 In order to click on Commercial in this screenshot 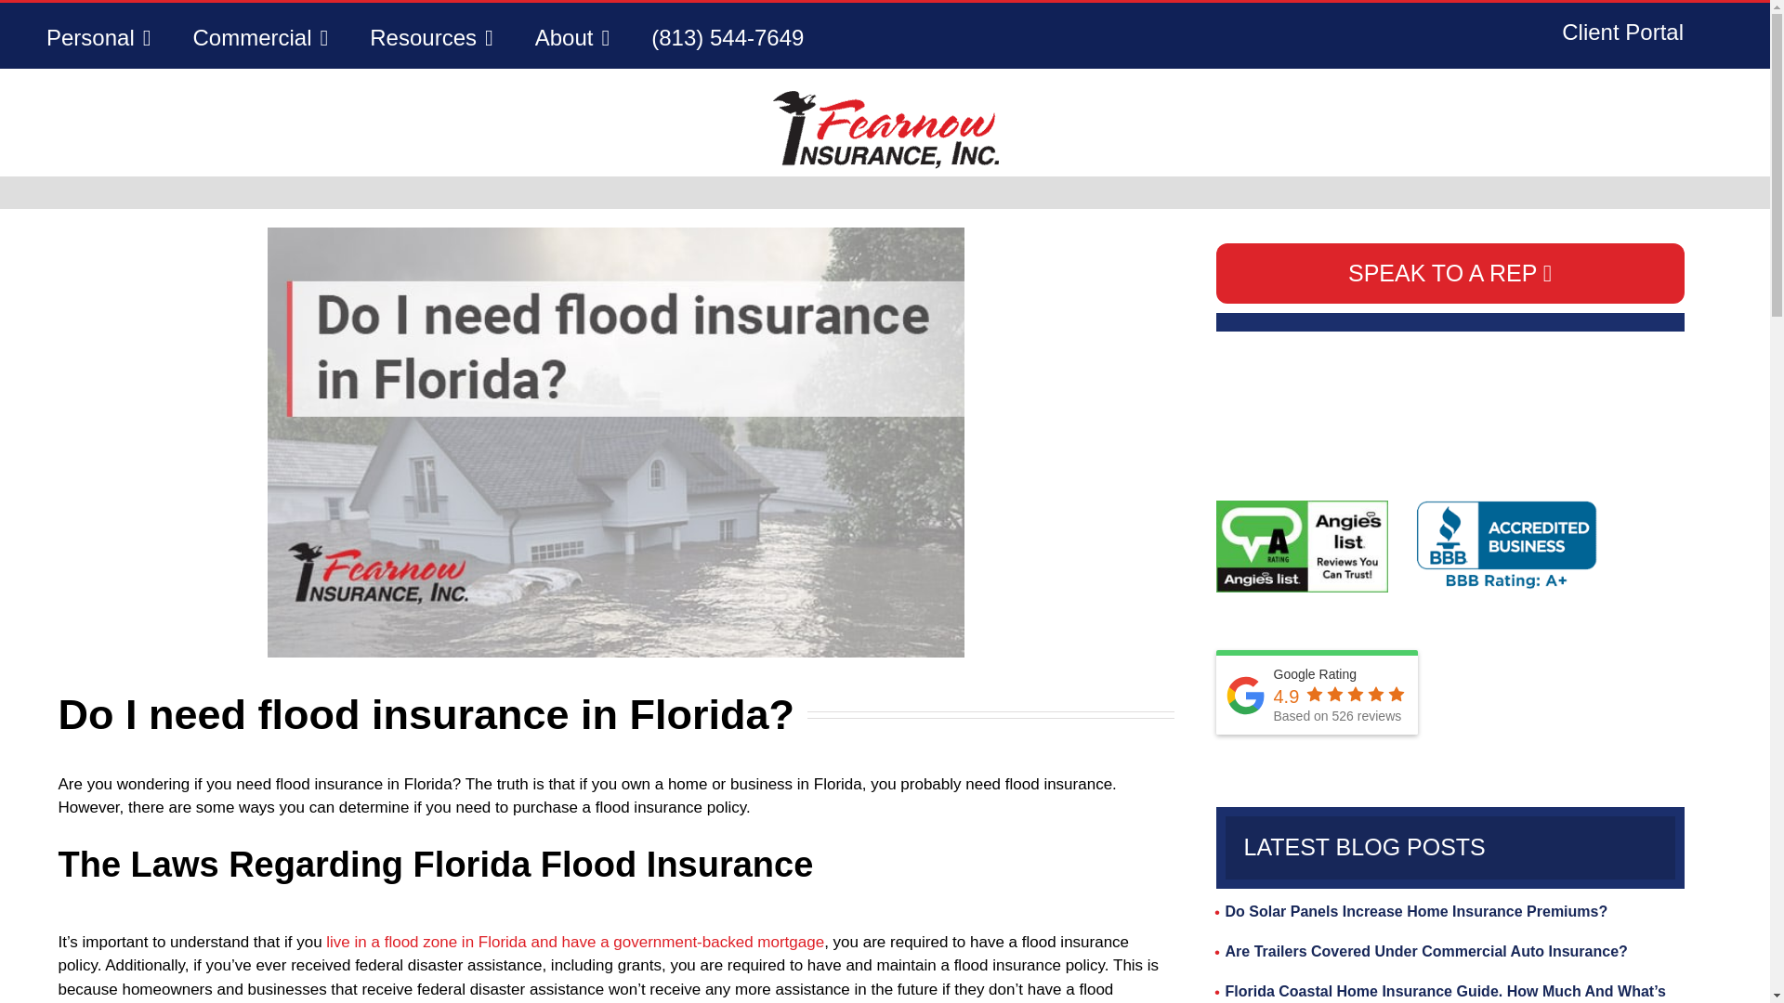, I will do `click(260, 36)`.